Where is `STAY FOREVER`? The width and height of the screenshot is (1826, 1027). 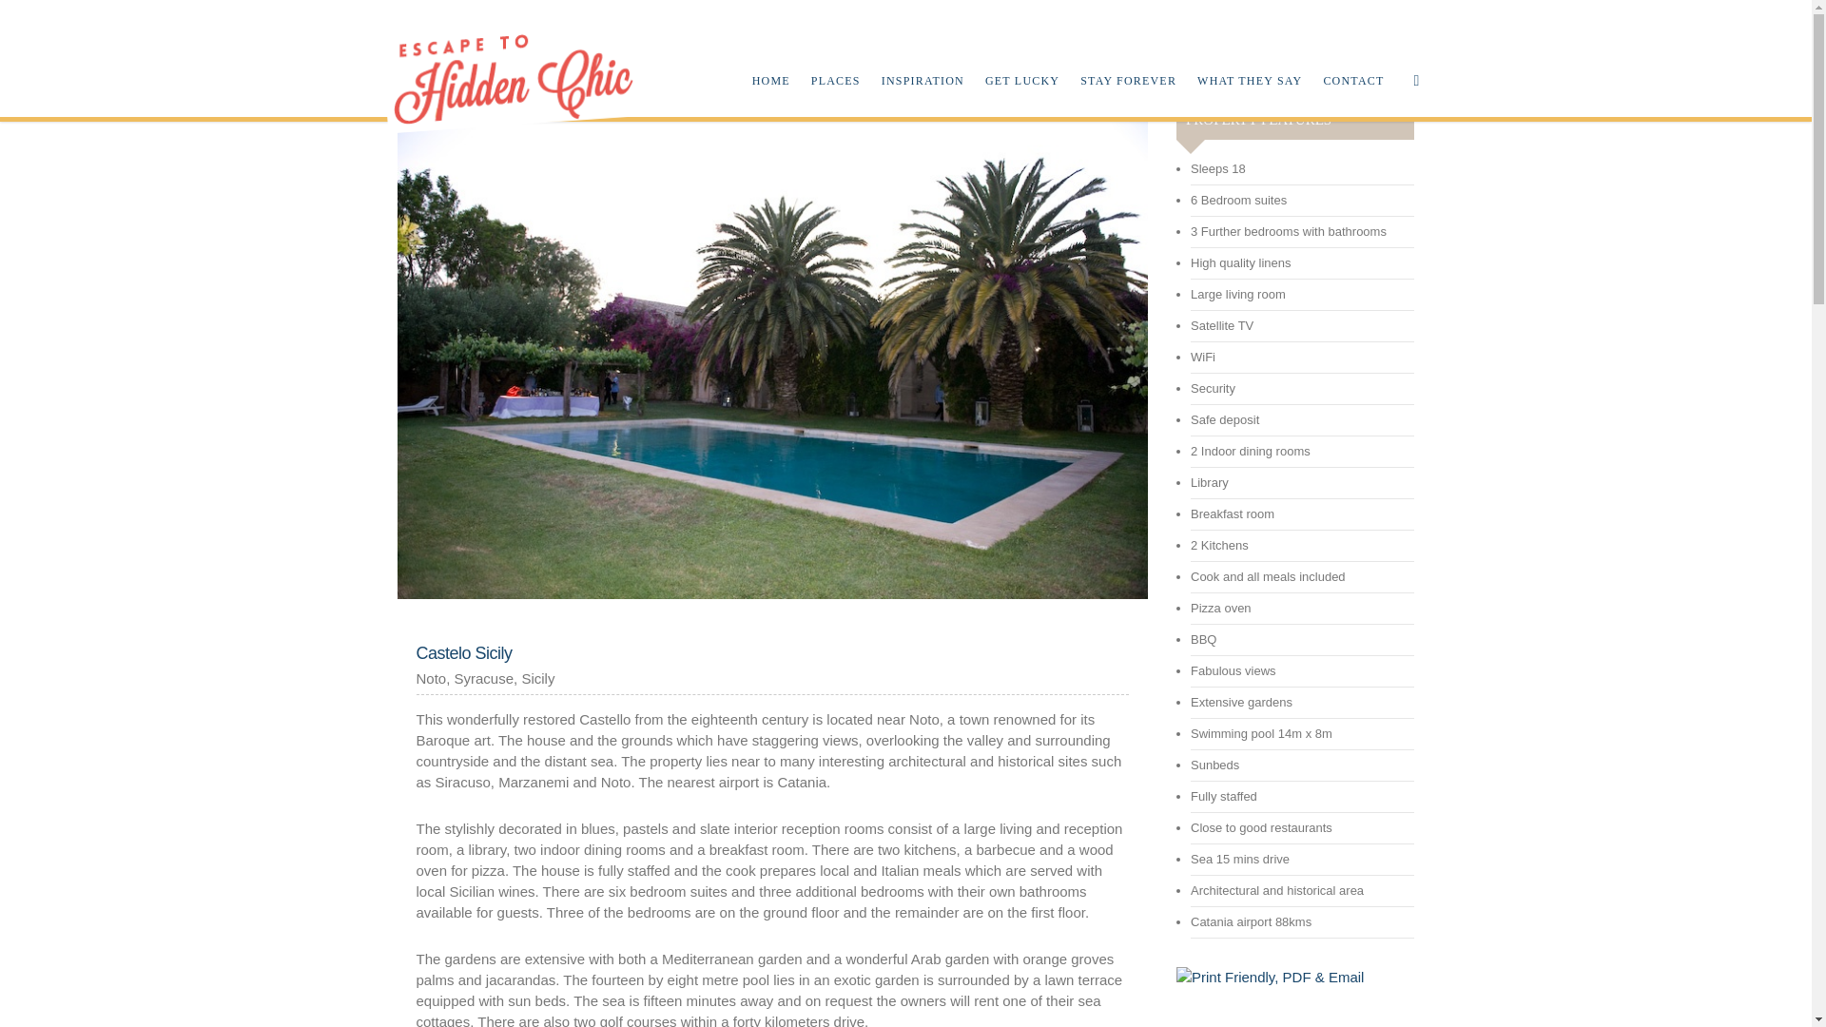
STAY FOREVER is located at coordinates (1128, 59).